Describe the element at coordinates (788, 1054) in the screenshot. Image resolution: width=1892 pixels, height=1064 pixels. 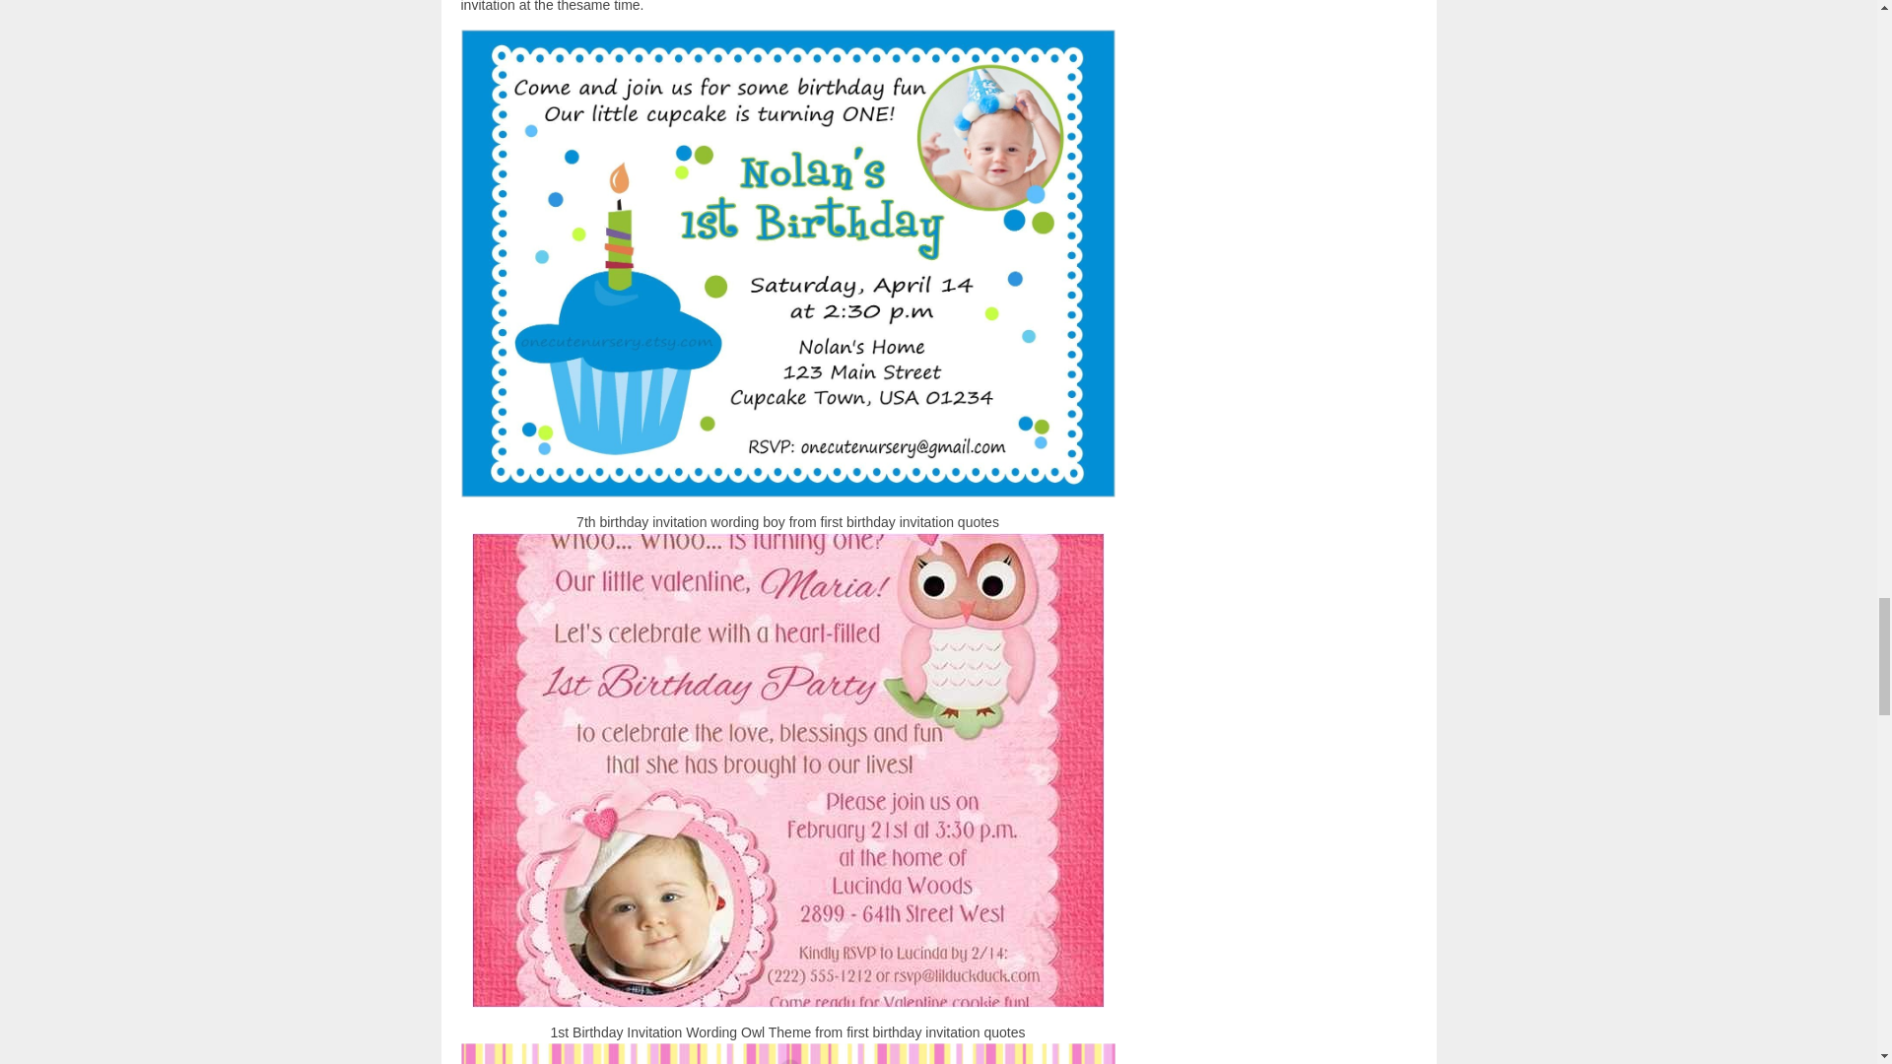
I see `Minnie Mouse 1st Birthday Invitation` at that location.